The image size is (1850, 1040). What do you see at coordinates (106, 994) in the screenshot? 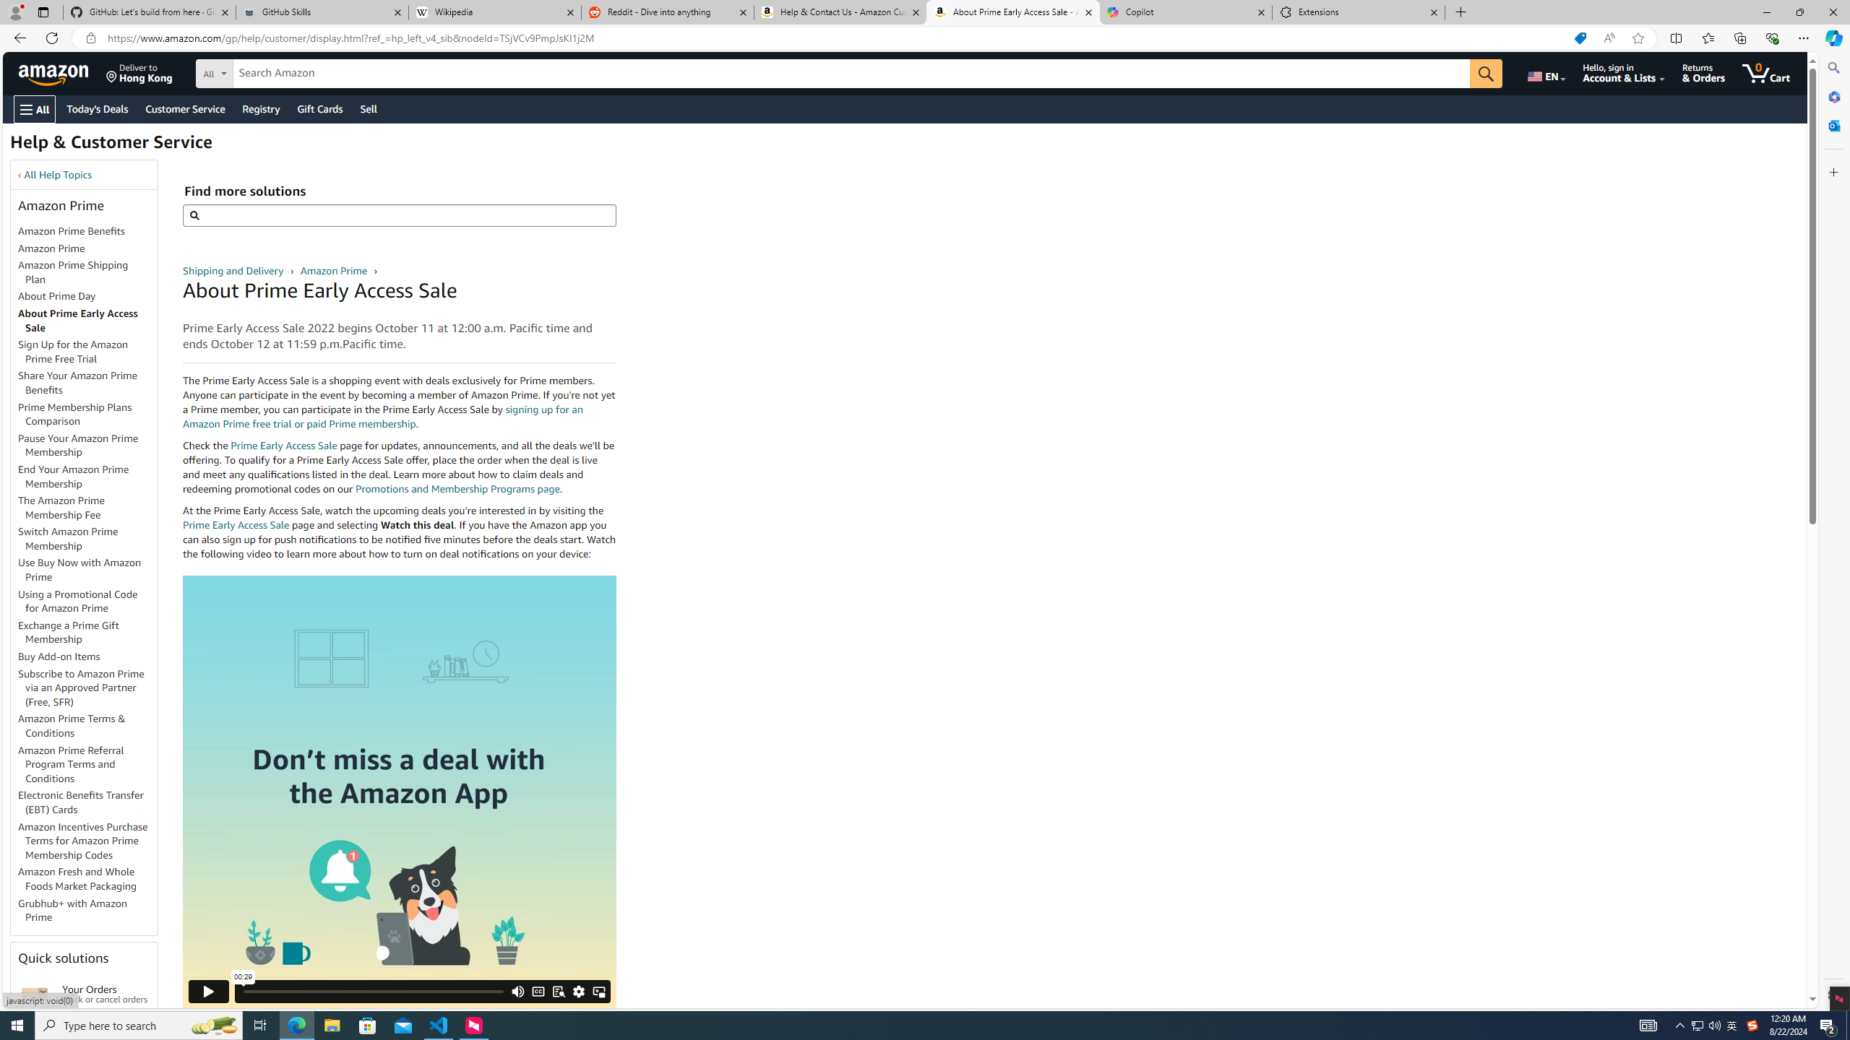
I see `Your Orders Track or cancel orders` at bounding box center [106, 994].